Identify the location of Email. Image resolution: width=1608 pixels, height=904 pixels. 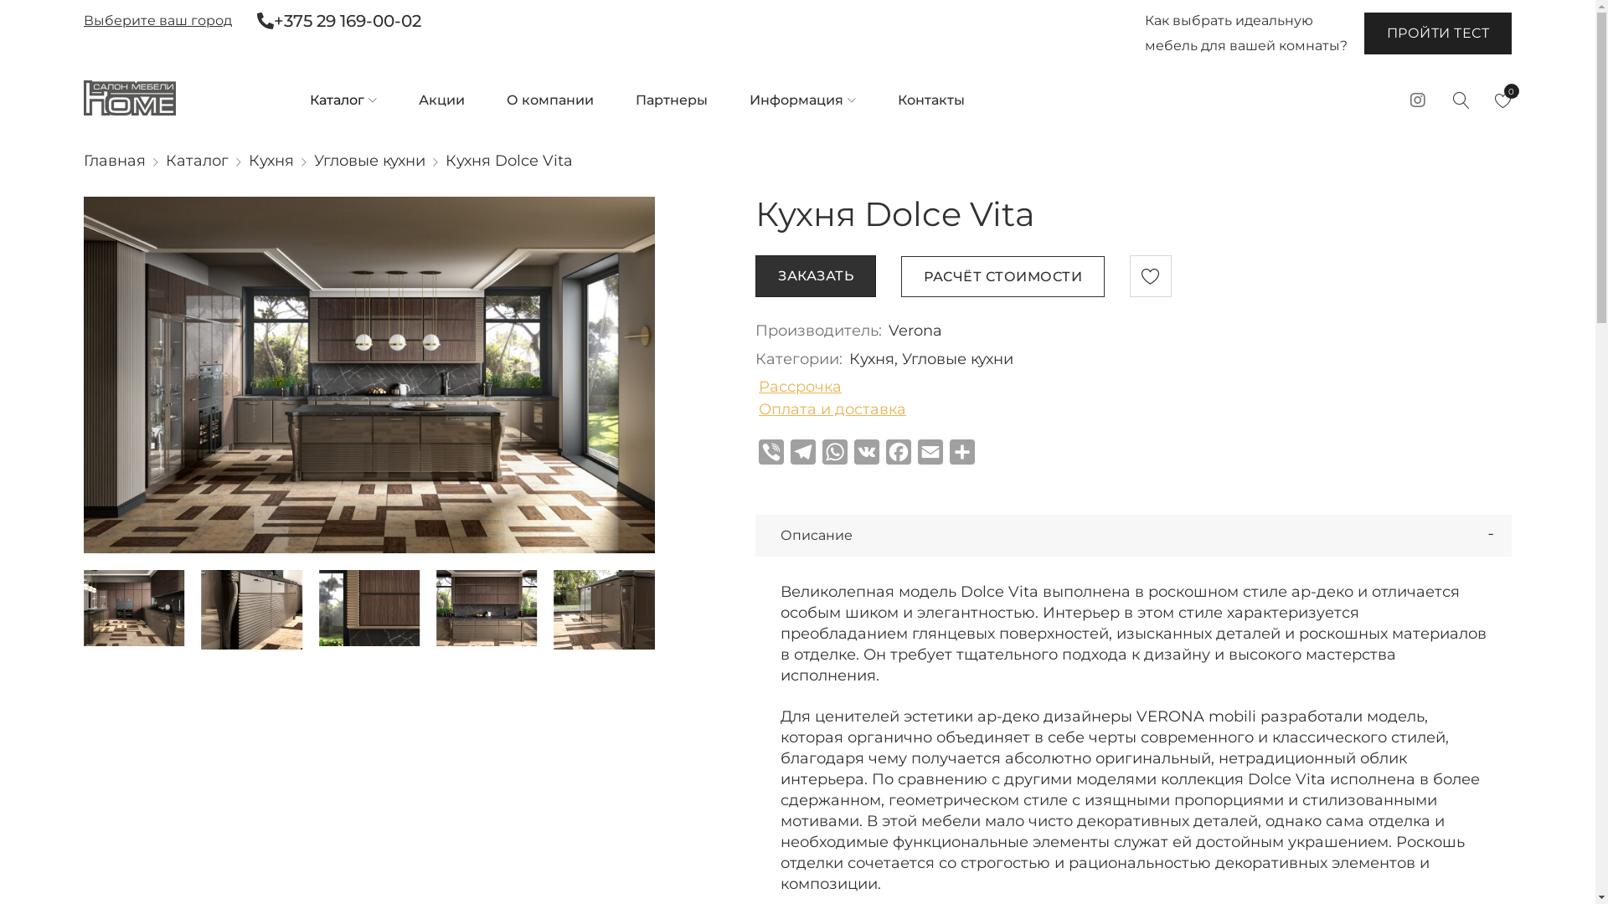
(930, 456).